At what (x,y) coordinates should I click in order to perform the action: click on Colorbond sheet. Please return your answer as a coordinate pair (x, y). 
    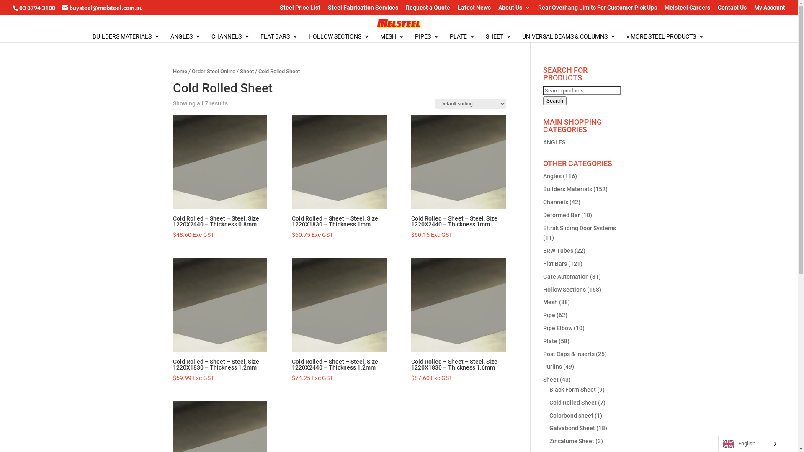
    Looking at the image, I should click on (571, 416).